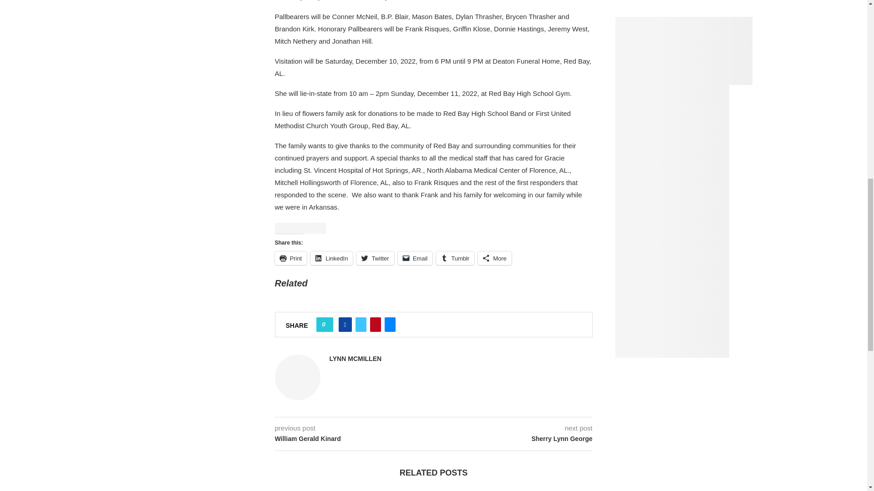 The height and width of the screenshot is (491, 874). I want to click on LinkedIn, so click(331, 258).